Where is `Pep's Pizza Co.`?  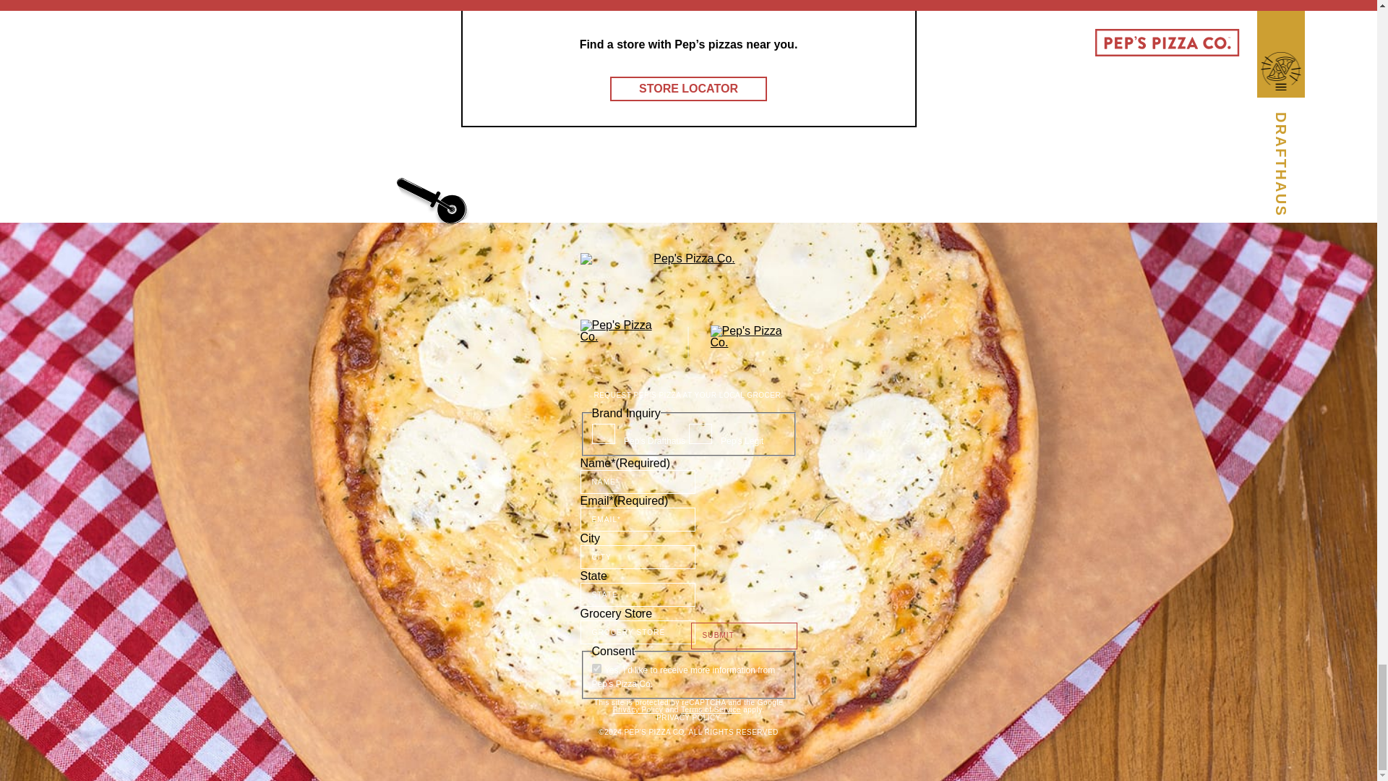 Pep's Pizza Co. is located at coordinates (623, 341).